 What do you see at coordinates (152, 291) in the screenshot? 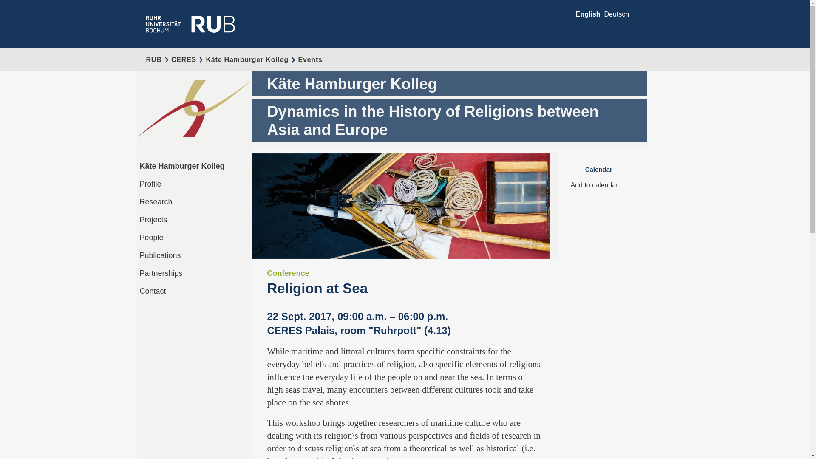
I see `Contact` at bounding box center [152, 291].